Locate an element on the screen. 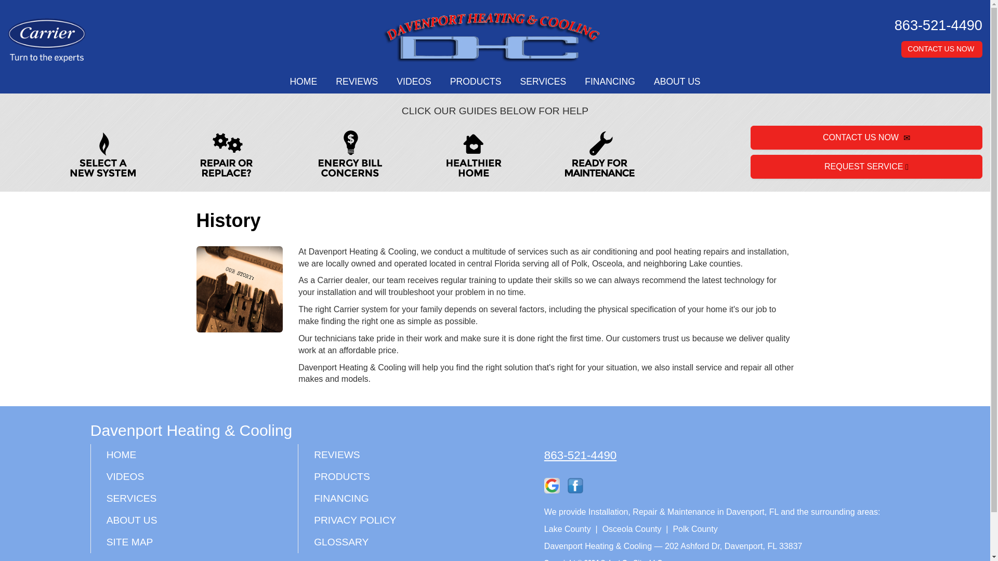   863-521-4490 is located at coordinates (936, 25).